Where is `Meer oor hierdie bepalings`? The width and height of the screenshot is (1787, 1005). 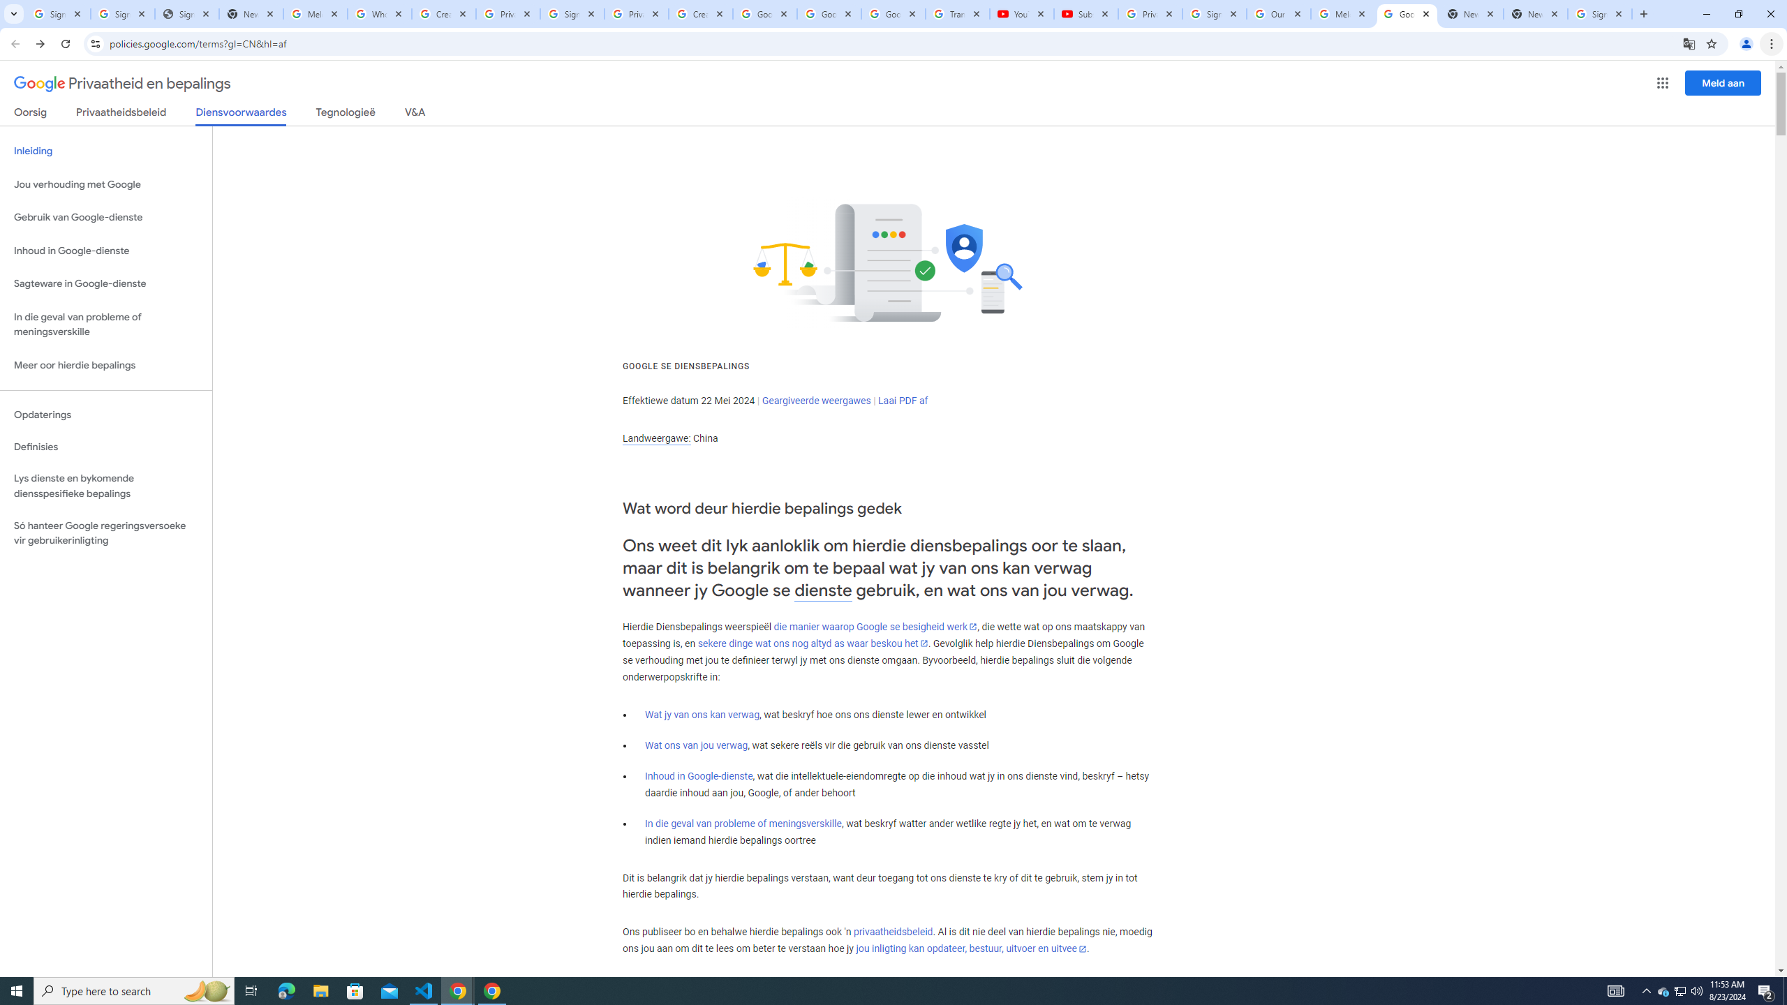 Meer oor hierdie bepalings is located at coordinates (106, 366).